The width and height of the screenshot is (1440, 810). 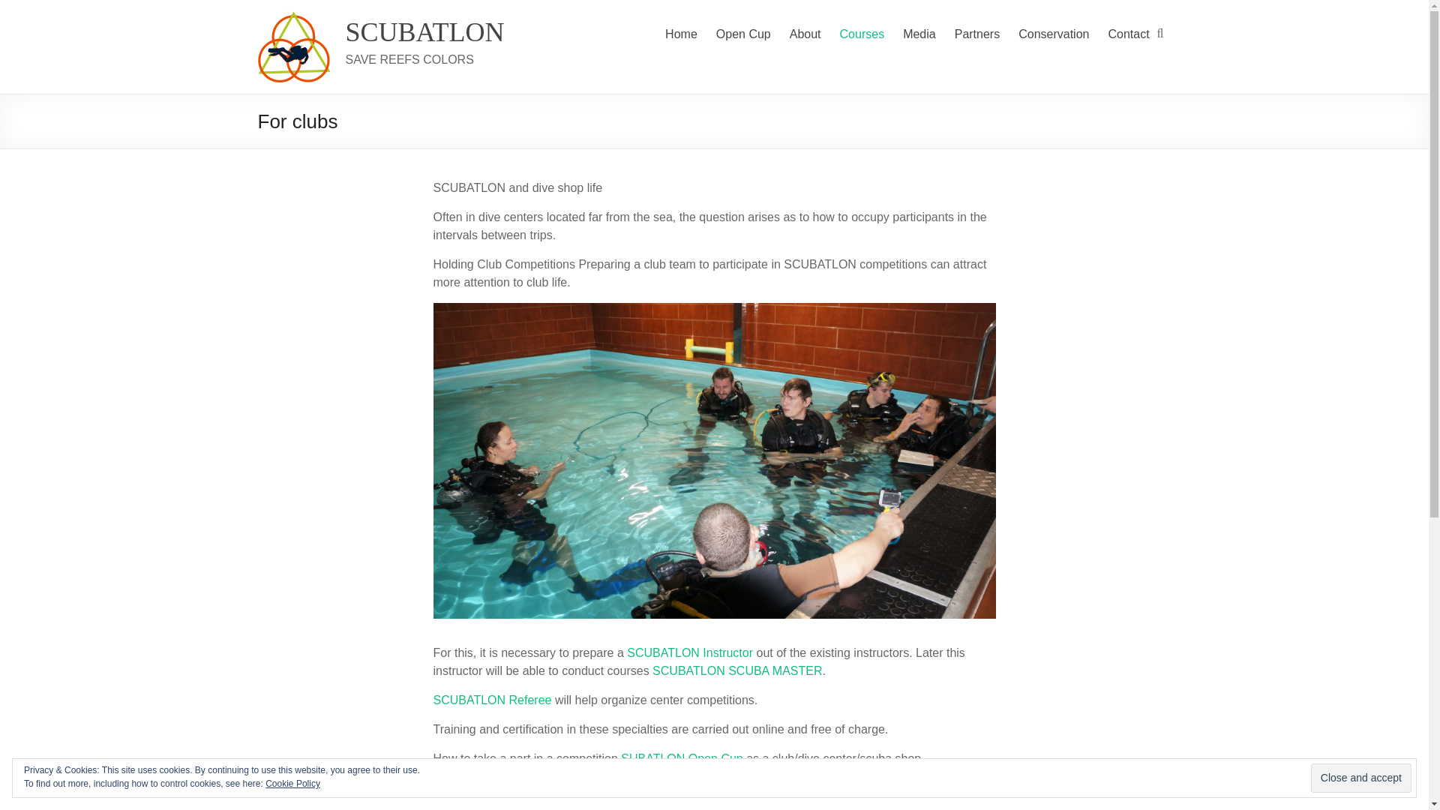 What do you see at coordinates (1360, 778) in the screenshot?
I see `Close and accept` at bounding box center [1360, 778].